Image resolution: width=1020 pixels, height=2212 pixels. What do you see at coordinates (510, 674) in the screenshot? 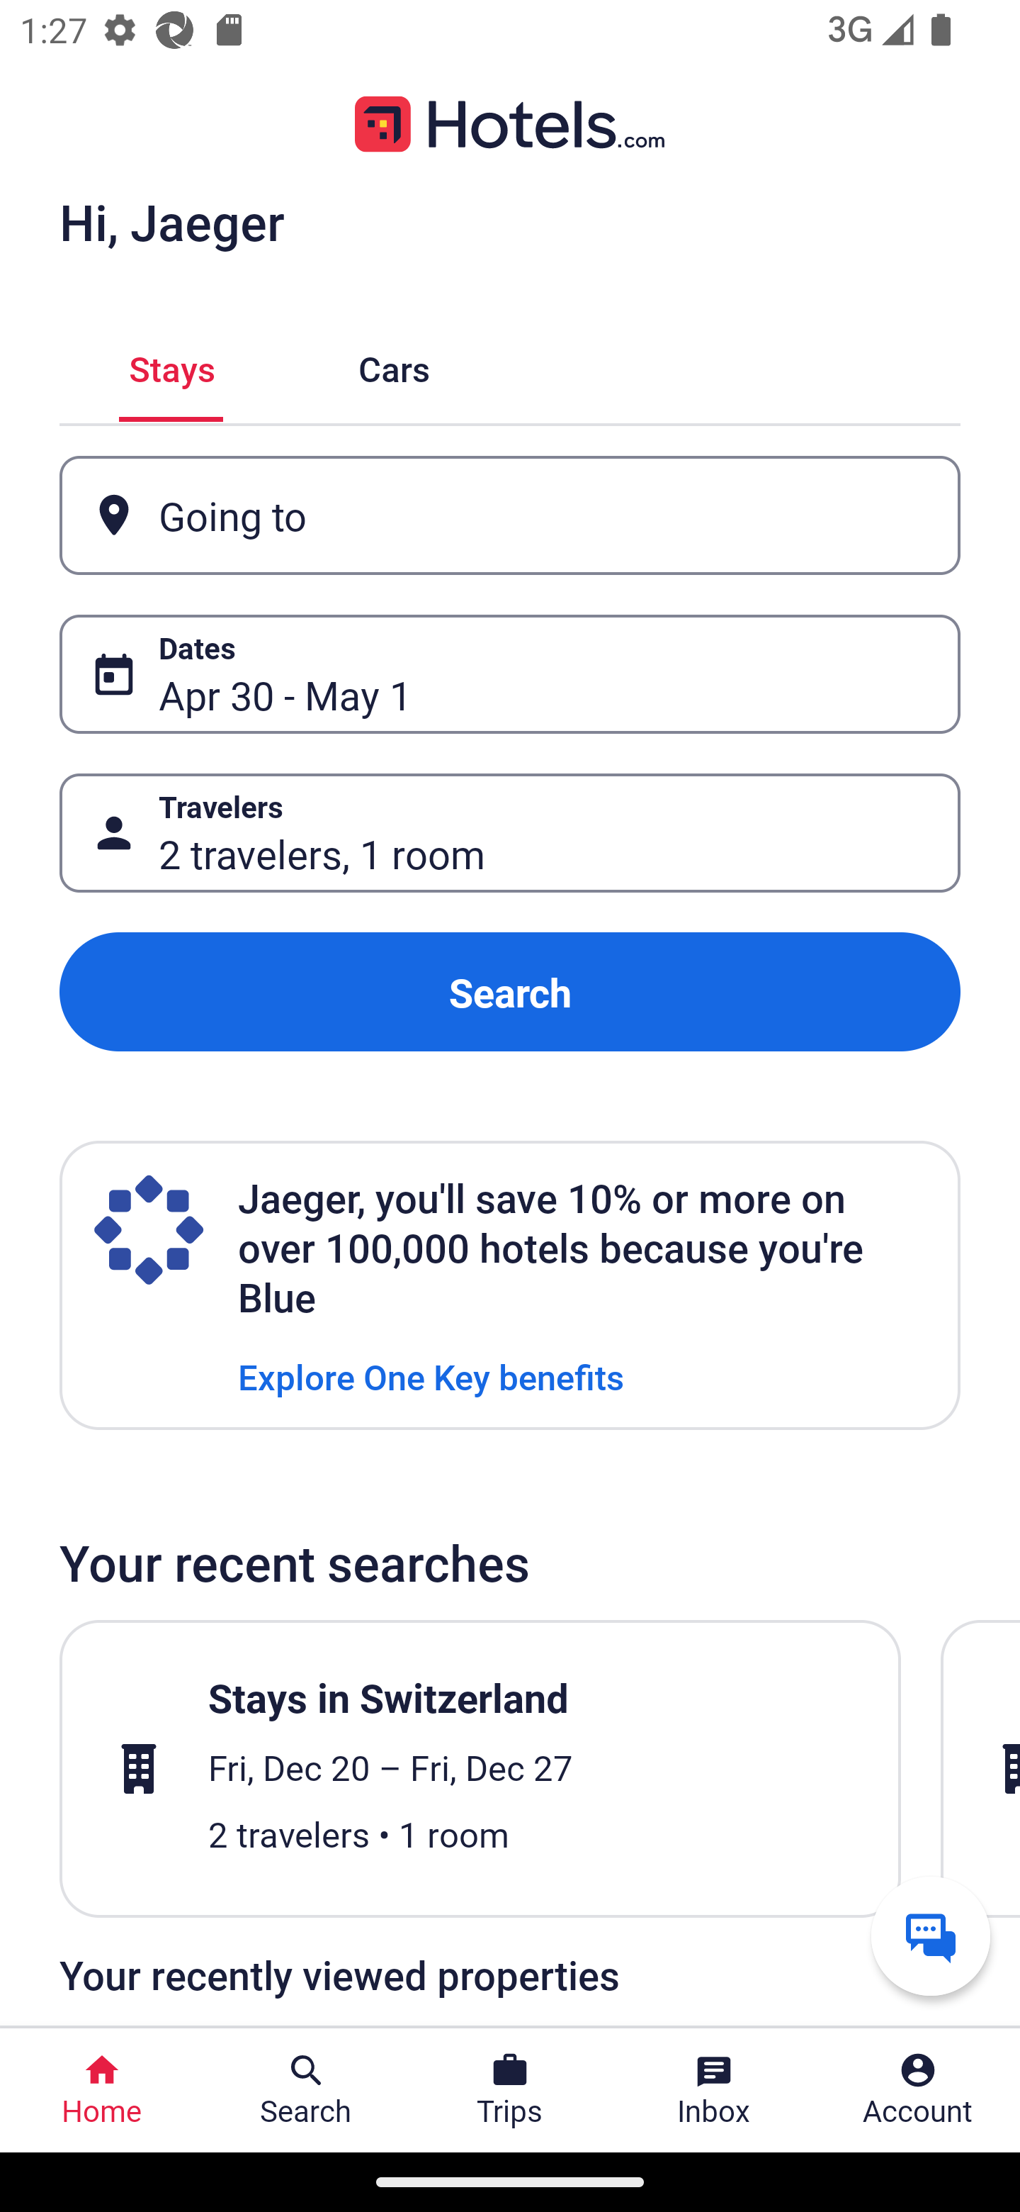
I see `Dates Button Apr 30 - May 1` at bounding box center [510, 674].